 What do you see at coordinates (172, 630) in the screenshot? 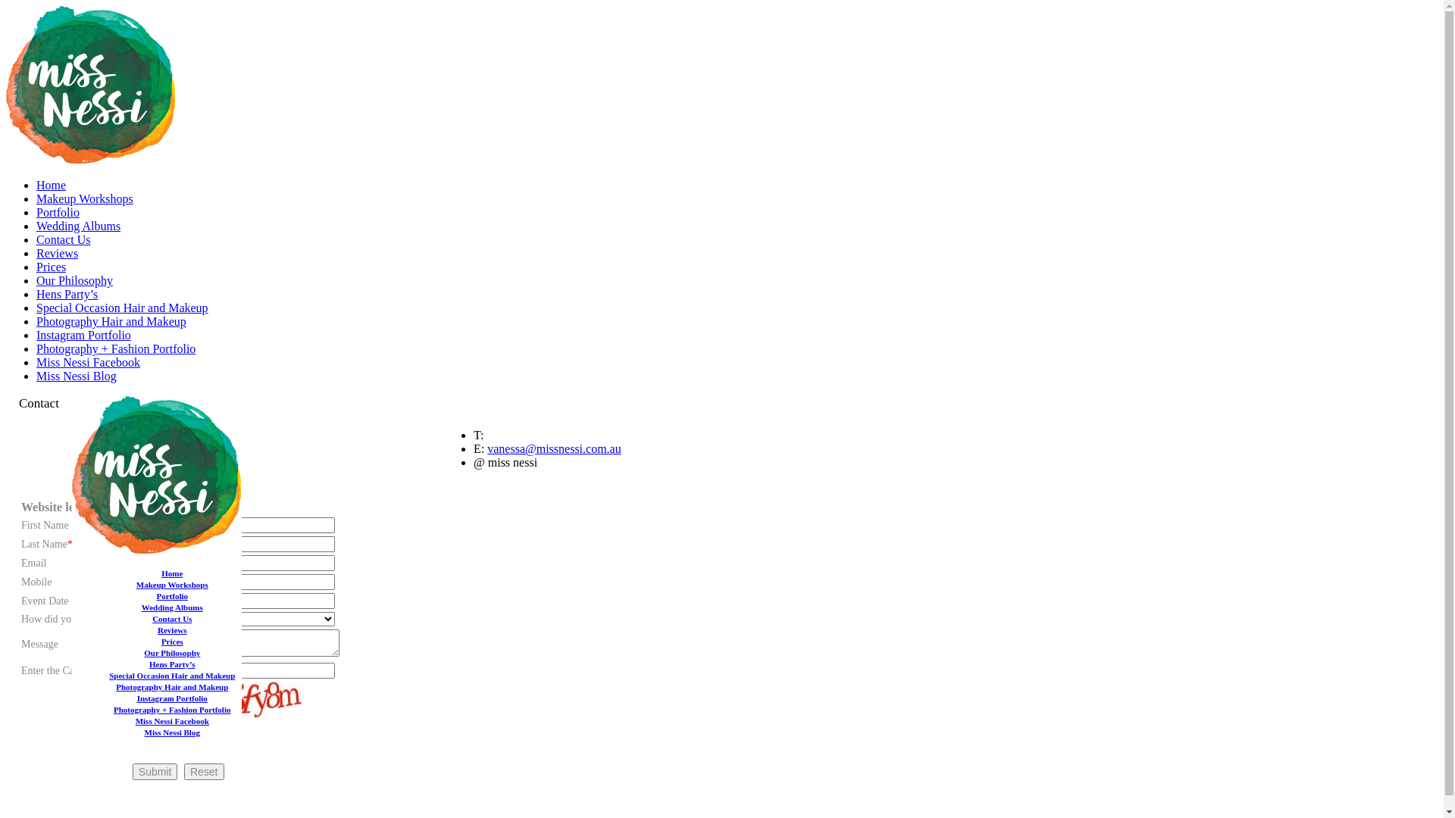
I see `Reviews` at bounding box center [172, 630].